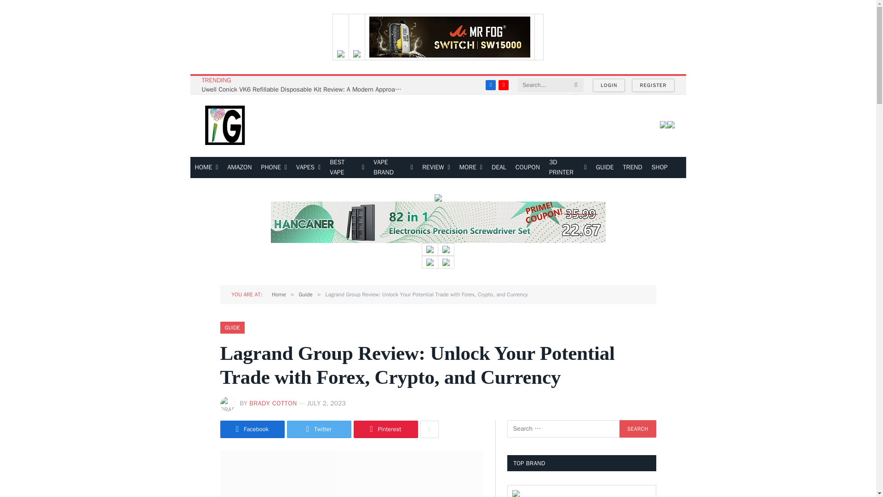 The width and height of the screenshot is (883, 497). I want to click on REGISTER, so click(653, 85).